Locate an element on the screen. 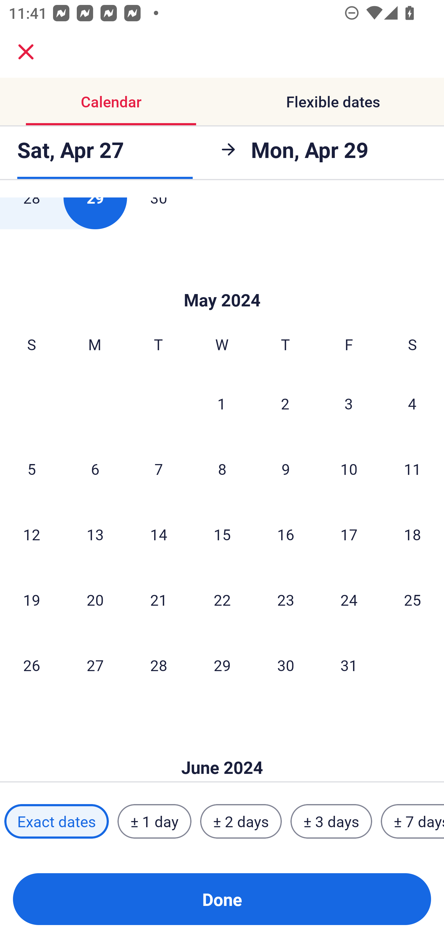 The image size is (444, 938). close. is located at coordinates (26, 52).